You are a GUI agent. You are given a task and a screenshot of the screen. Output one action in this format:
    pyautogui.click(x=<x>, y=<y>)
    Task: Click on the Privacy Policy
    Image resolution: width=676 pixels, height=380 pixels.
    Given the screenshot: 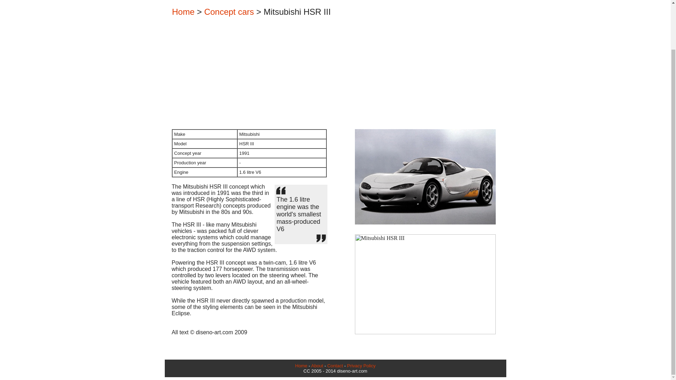 What is the action you would take?
    pyautogui.click(x=361, y=366)
    